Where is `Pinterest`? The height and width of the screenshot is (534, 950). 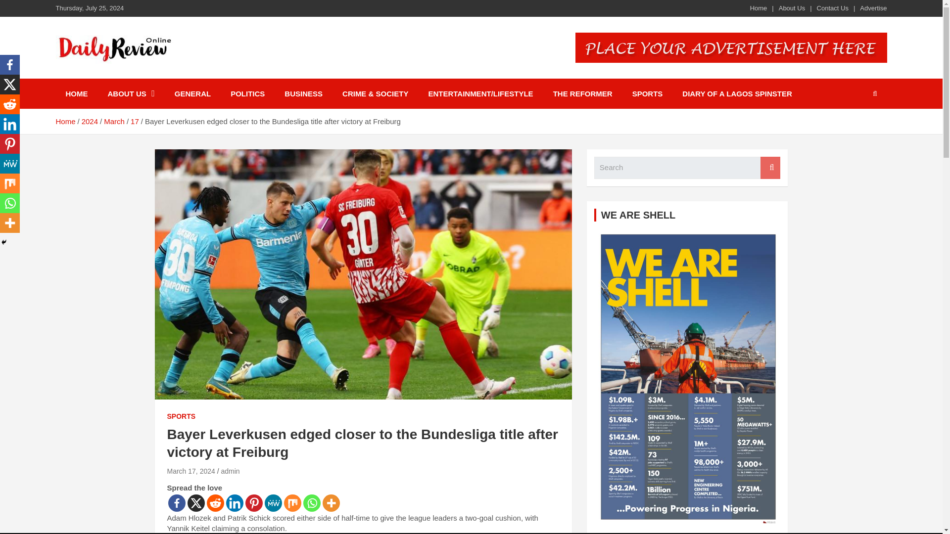 Pinterest is located at coordinates (254, 503).